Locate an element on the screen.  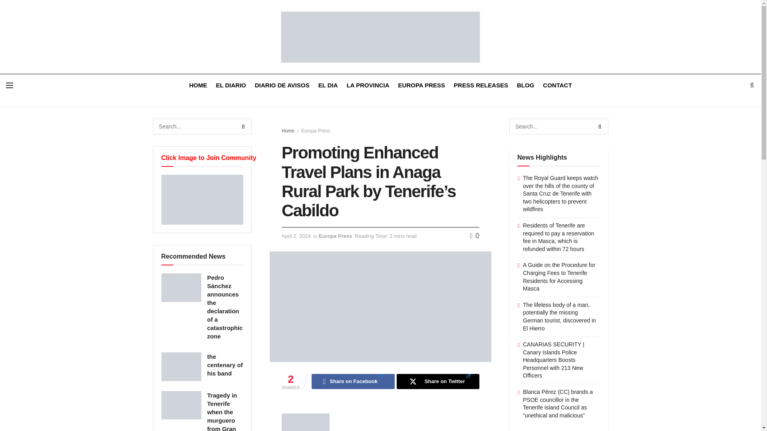
Europa Press is located at coordinates (316, 130).